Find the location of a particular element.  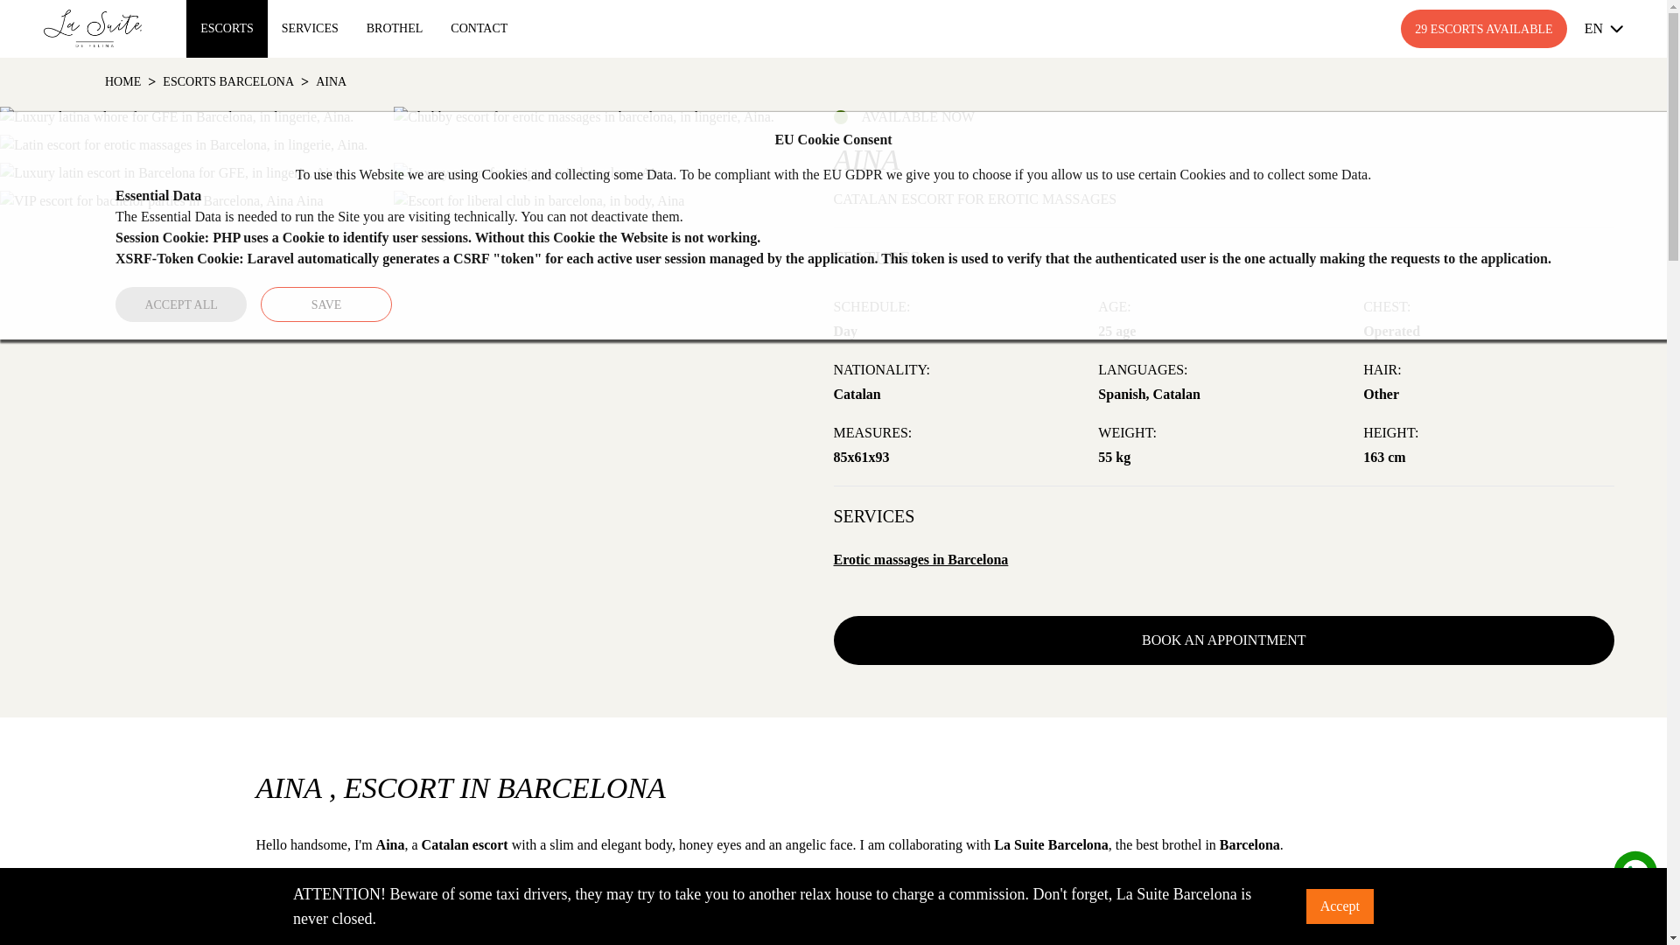

29 ESCORTS AVAILABLE is located at coordinates (1483, 28).